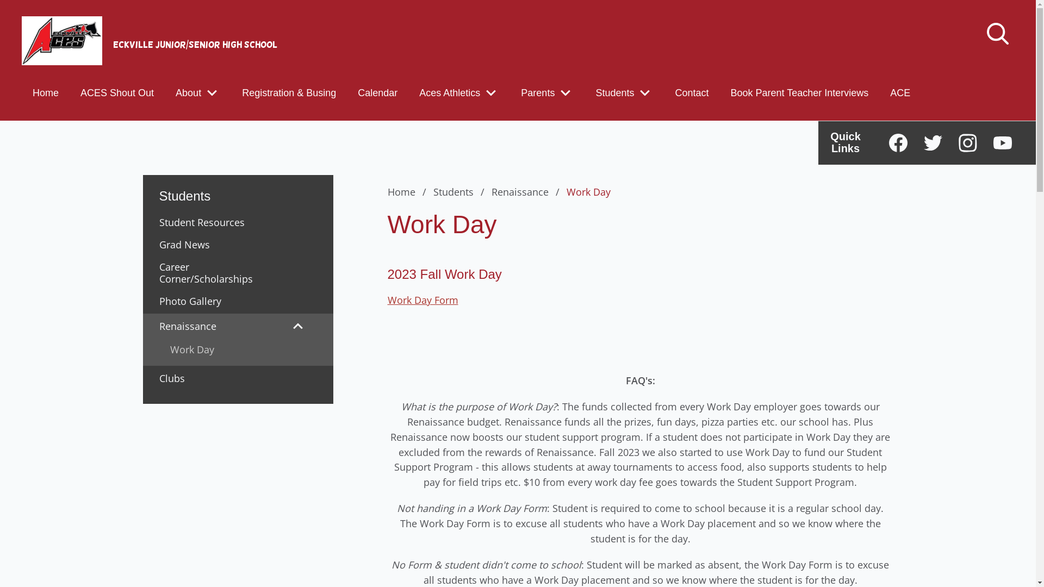 Image resolution: width=1044 pixels, height=587 pixels. I want to click on Grad News, so click(207, 245).